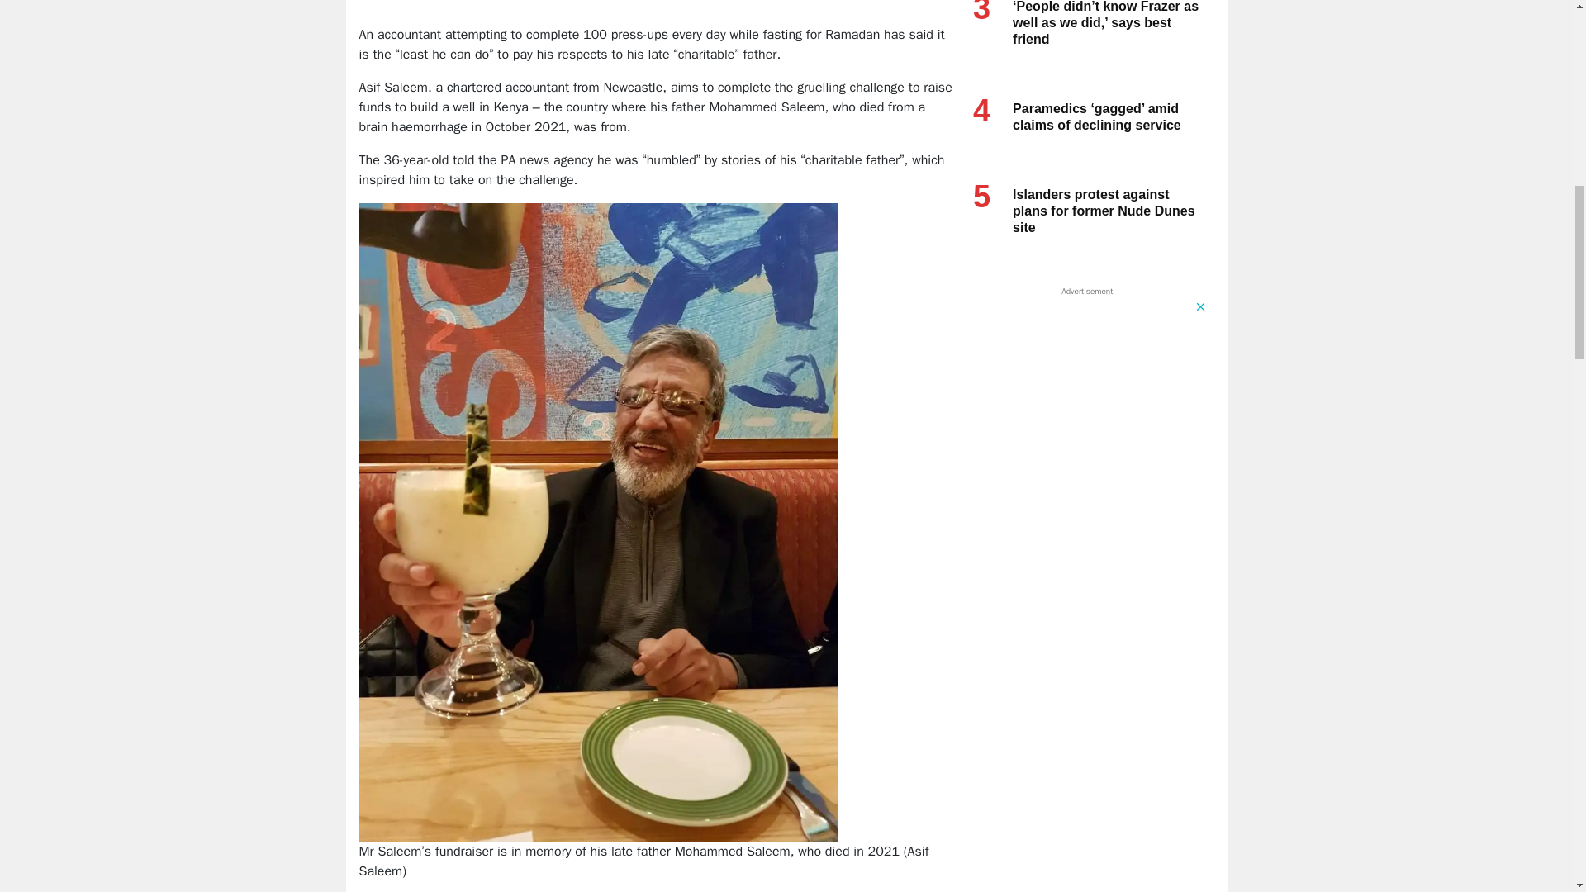 The height and width of the screenshot is (892, 1586). Describe the element at coordinates (658, 3) in the screenshot. I see `3rd party ad content` at that location.